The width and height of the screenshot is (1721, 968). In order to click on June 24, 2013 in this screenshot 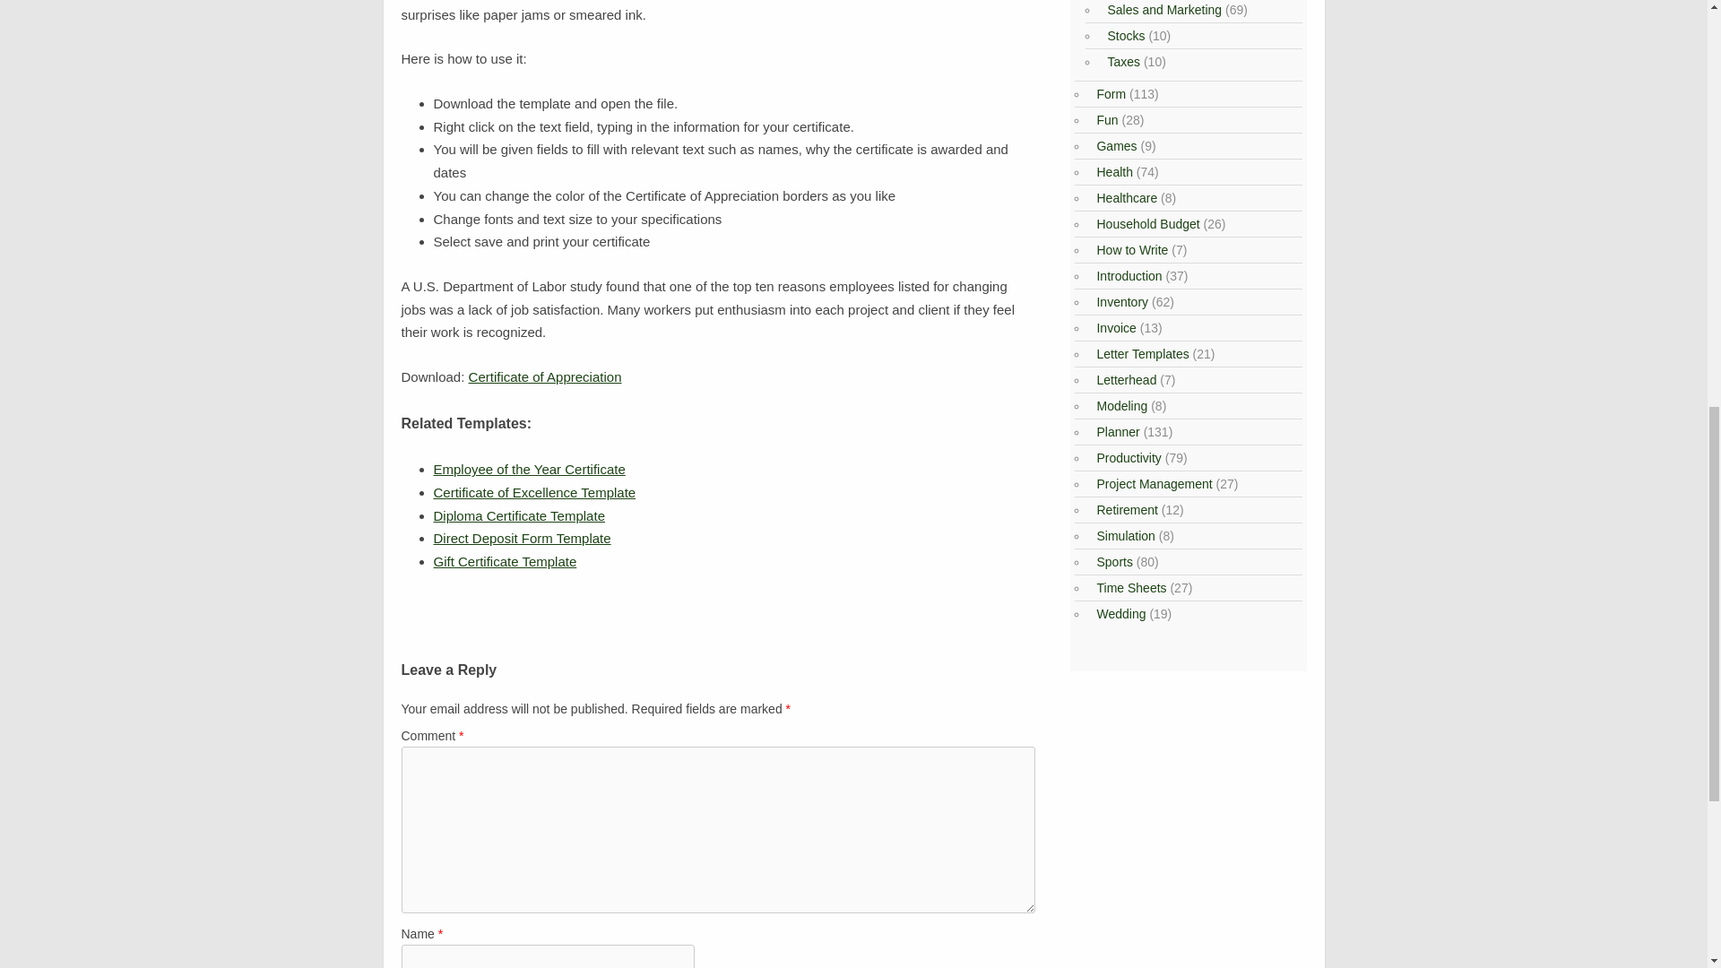, I will do `click(529, 470)`.